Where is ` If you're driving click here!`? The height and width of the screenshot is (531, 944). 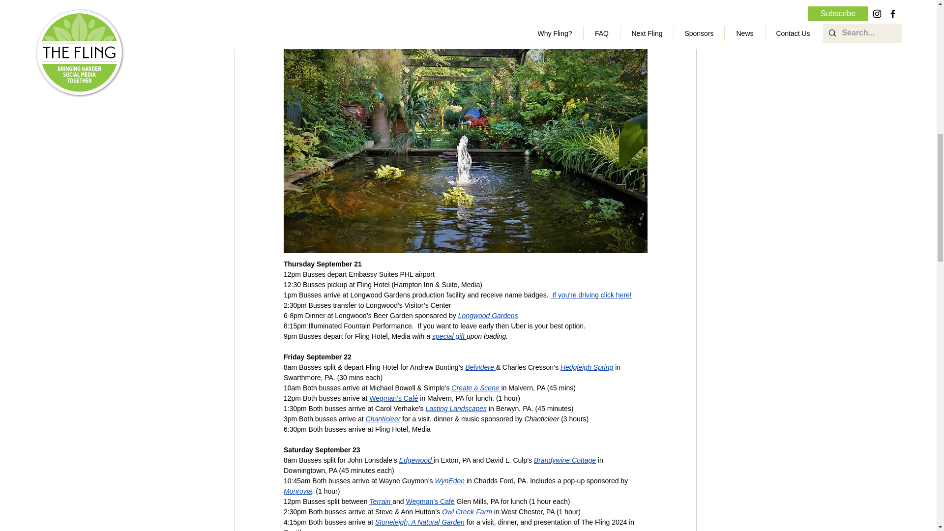  If you're driving click here! is located at coordinates (591, 295).